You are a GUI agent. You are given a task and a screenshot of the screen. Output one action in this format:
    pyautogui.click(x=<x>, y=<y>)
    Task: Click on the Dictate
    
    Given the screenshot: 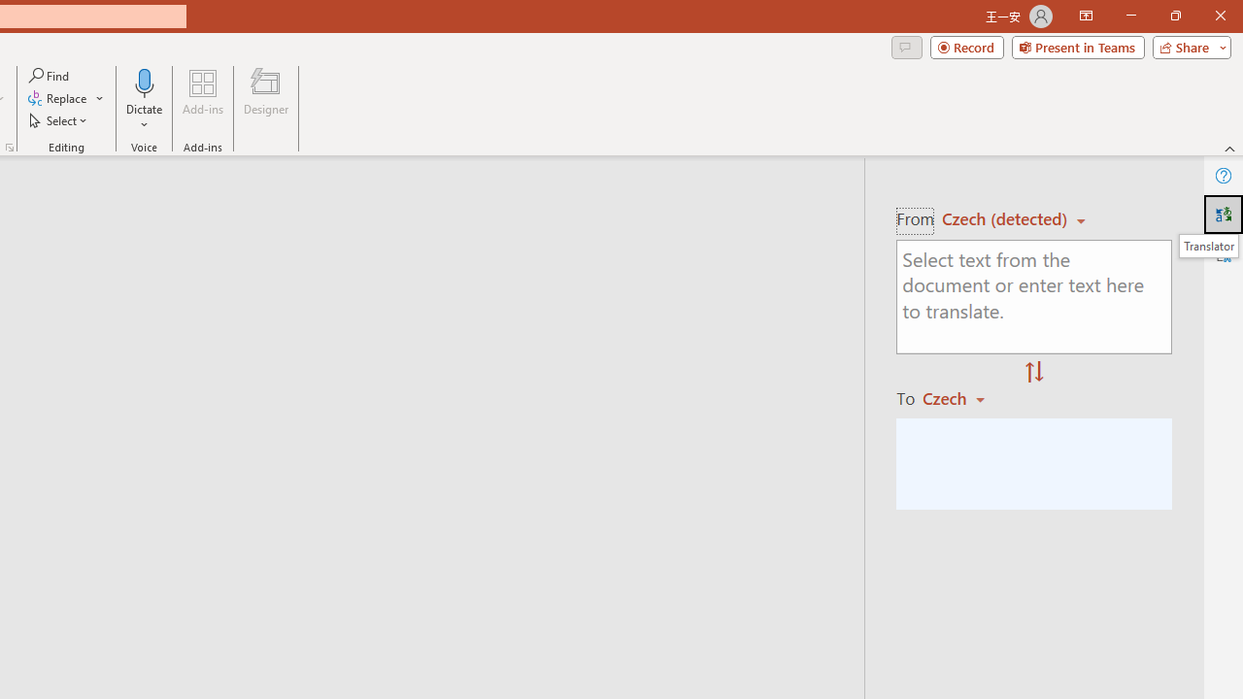 What is the action you would take?
    pyautogui.click(x=145, y=99)
    